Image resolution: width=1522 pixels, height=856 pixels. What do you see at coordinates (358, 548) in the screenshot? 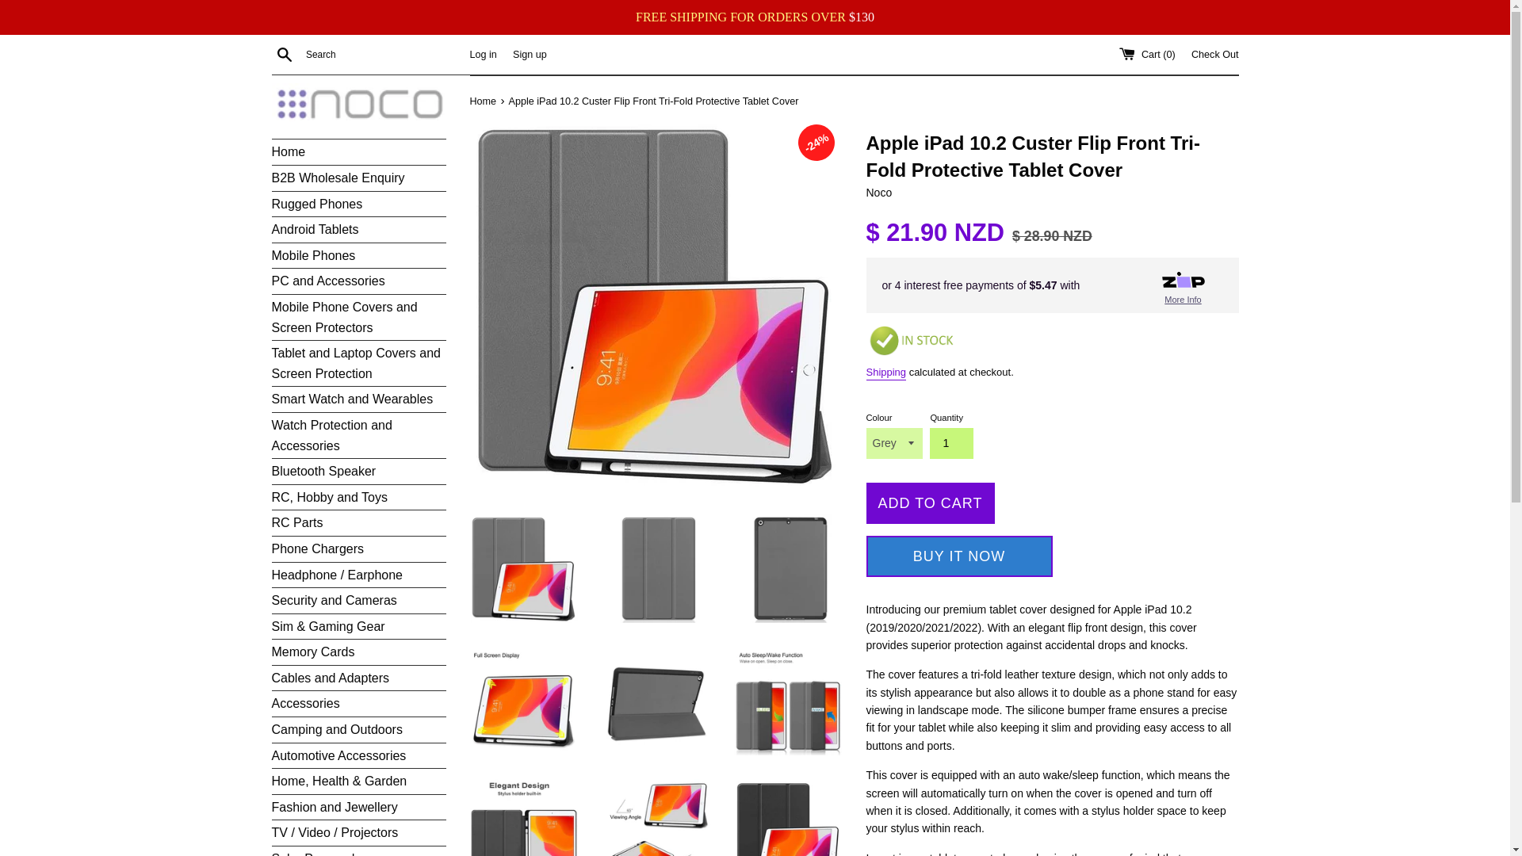
I see `Phone Chargers` at bounding box center [358, 548].